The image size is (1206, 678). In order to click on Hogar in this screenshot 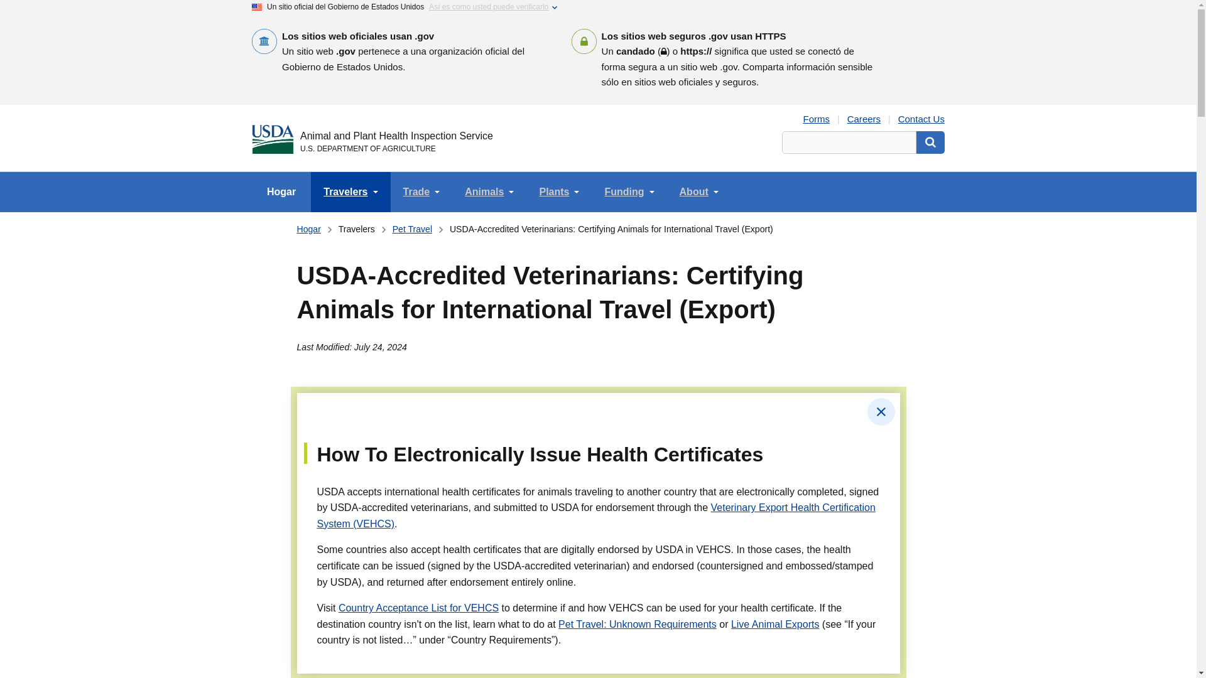, I will do `click(308, 229)`.